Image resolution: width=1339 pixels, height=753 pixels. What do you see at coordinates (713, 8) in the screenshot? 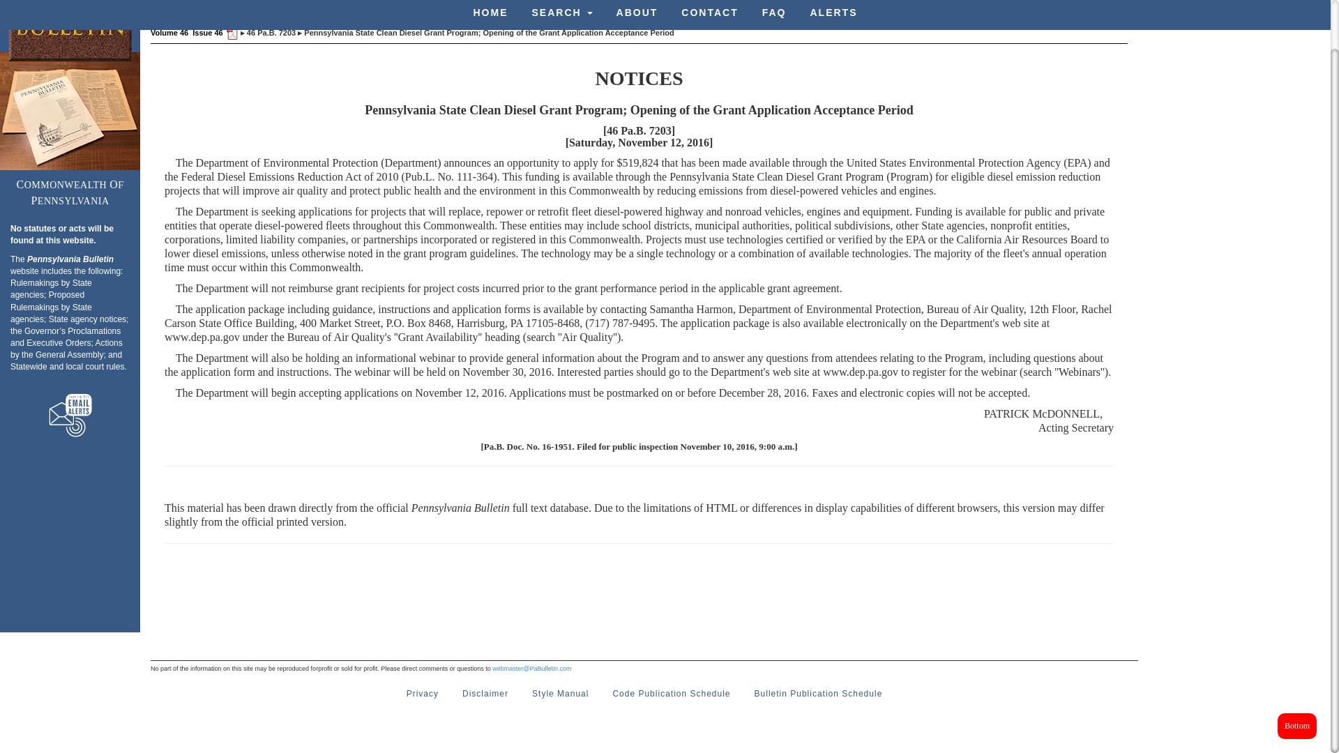
I see `Return to Search` at bounding box center [713, 8].